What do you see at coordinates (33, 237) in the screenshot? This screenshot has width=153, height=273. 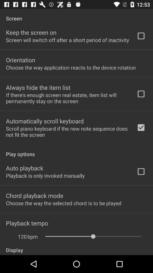 I see `turn off the bpm icon` at bounding box center [33, 237].